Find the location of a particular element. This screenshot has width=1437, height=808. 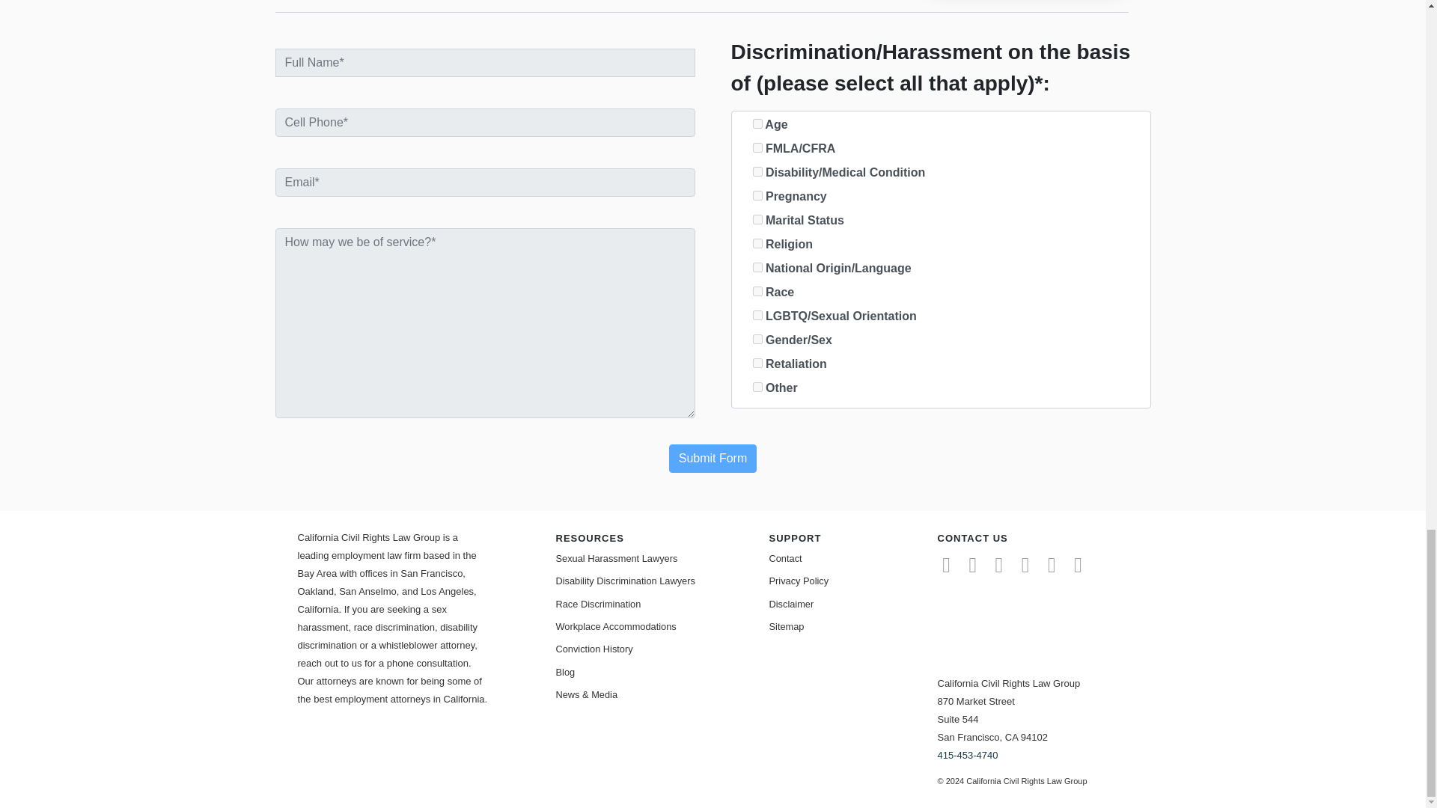

Retaliation is located at coordinates (757, 364).